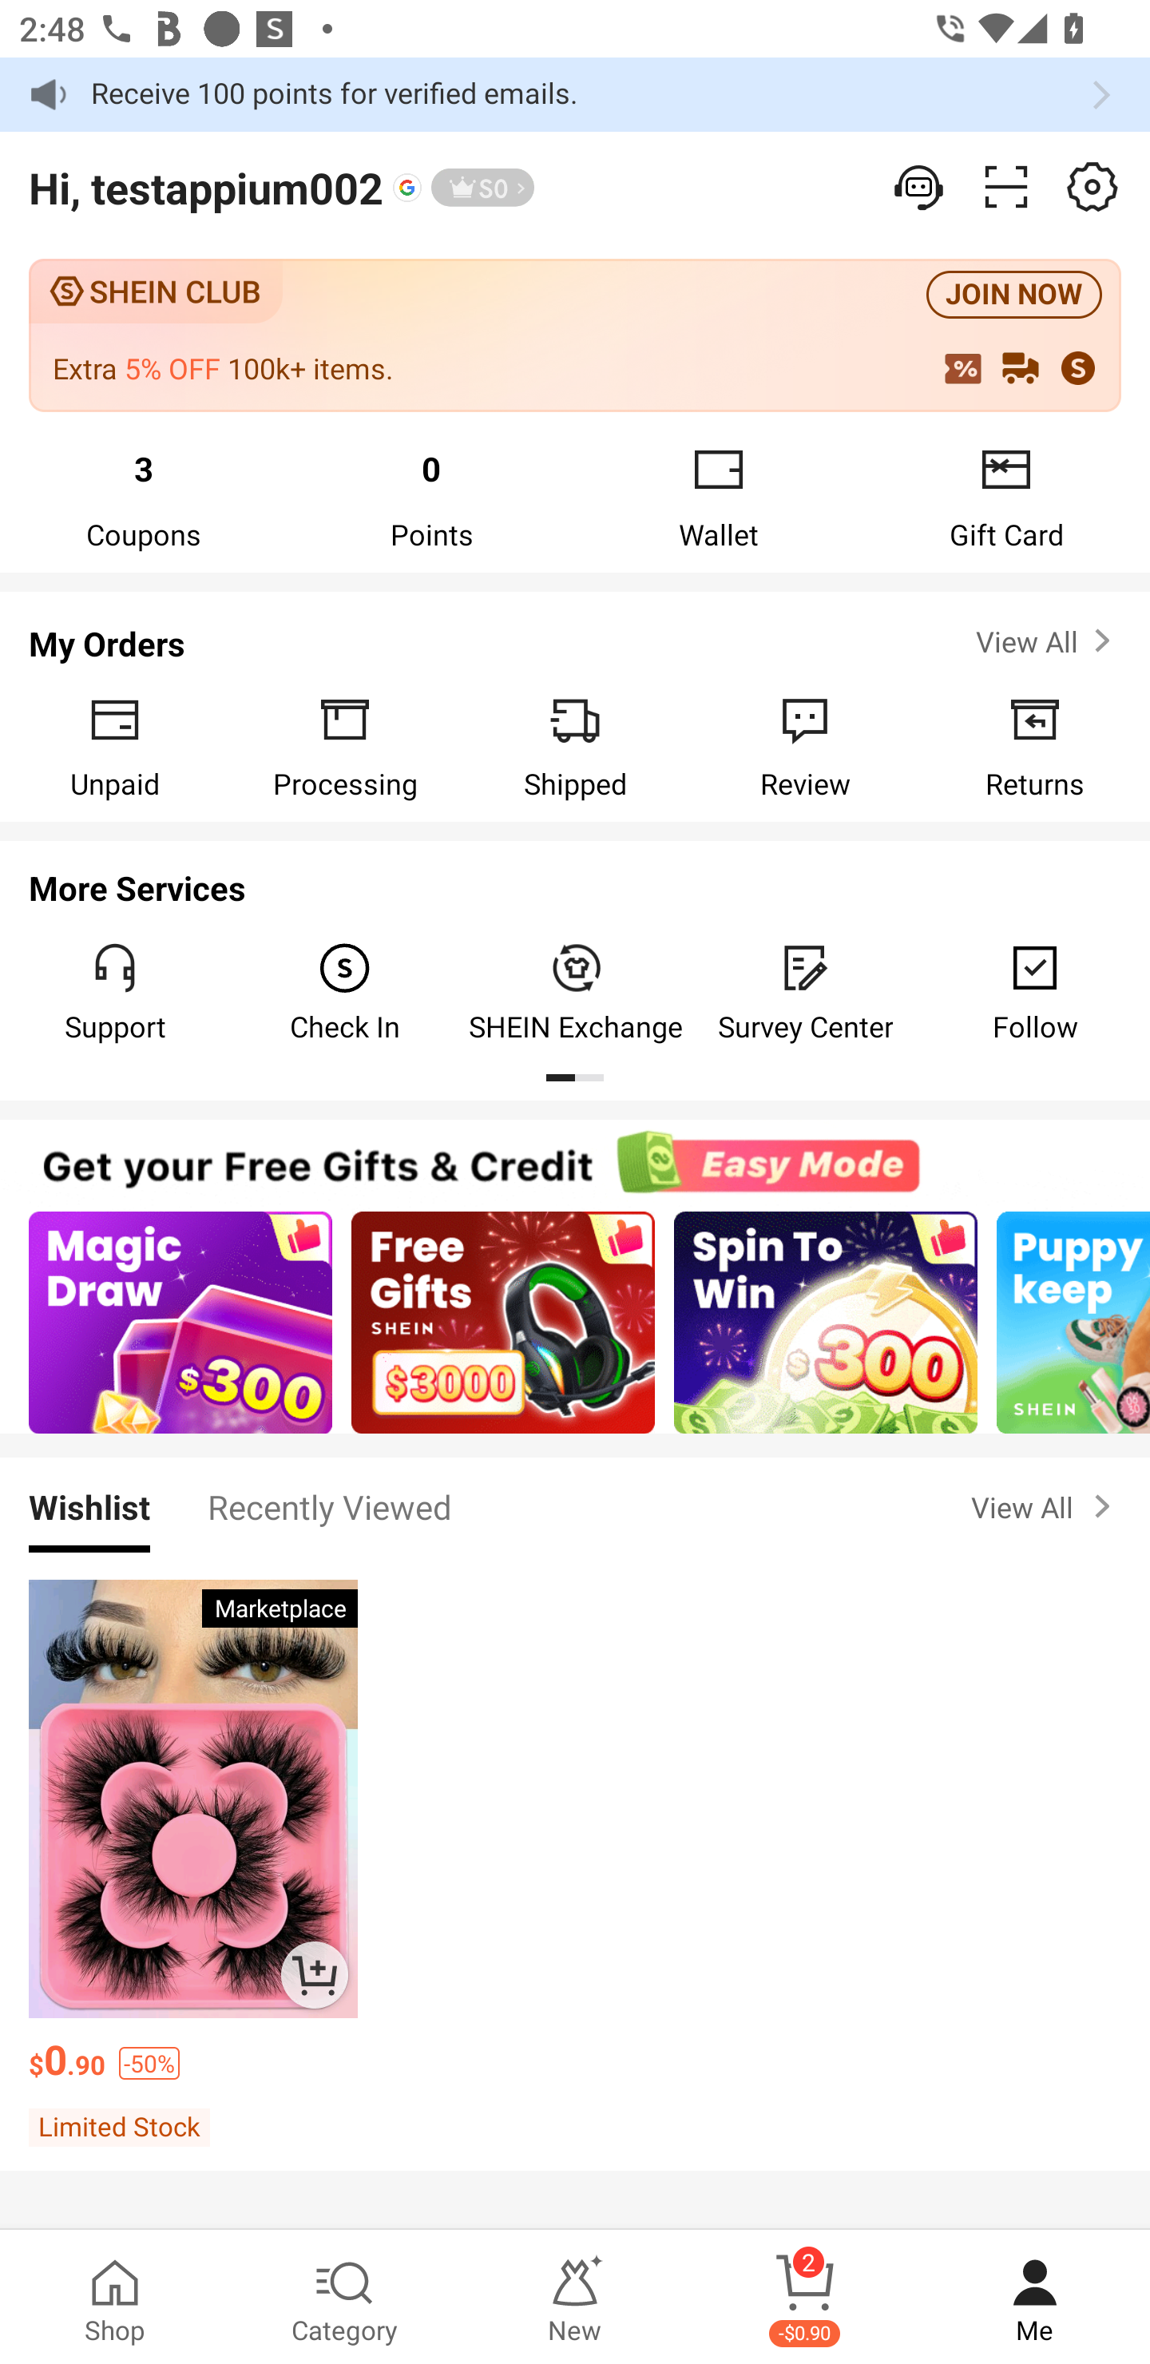 The image size is (1150, 2364). I want to click on 3 Coupons 0 Points Wallet Gift Card, so click(575, 496).